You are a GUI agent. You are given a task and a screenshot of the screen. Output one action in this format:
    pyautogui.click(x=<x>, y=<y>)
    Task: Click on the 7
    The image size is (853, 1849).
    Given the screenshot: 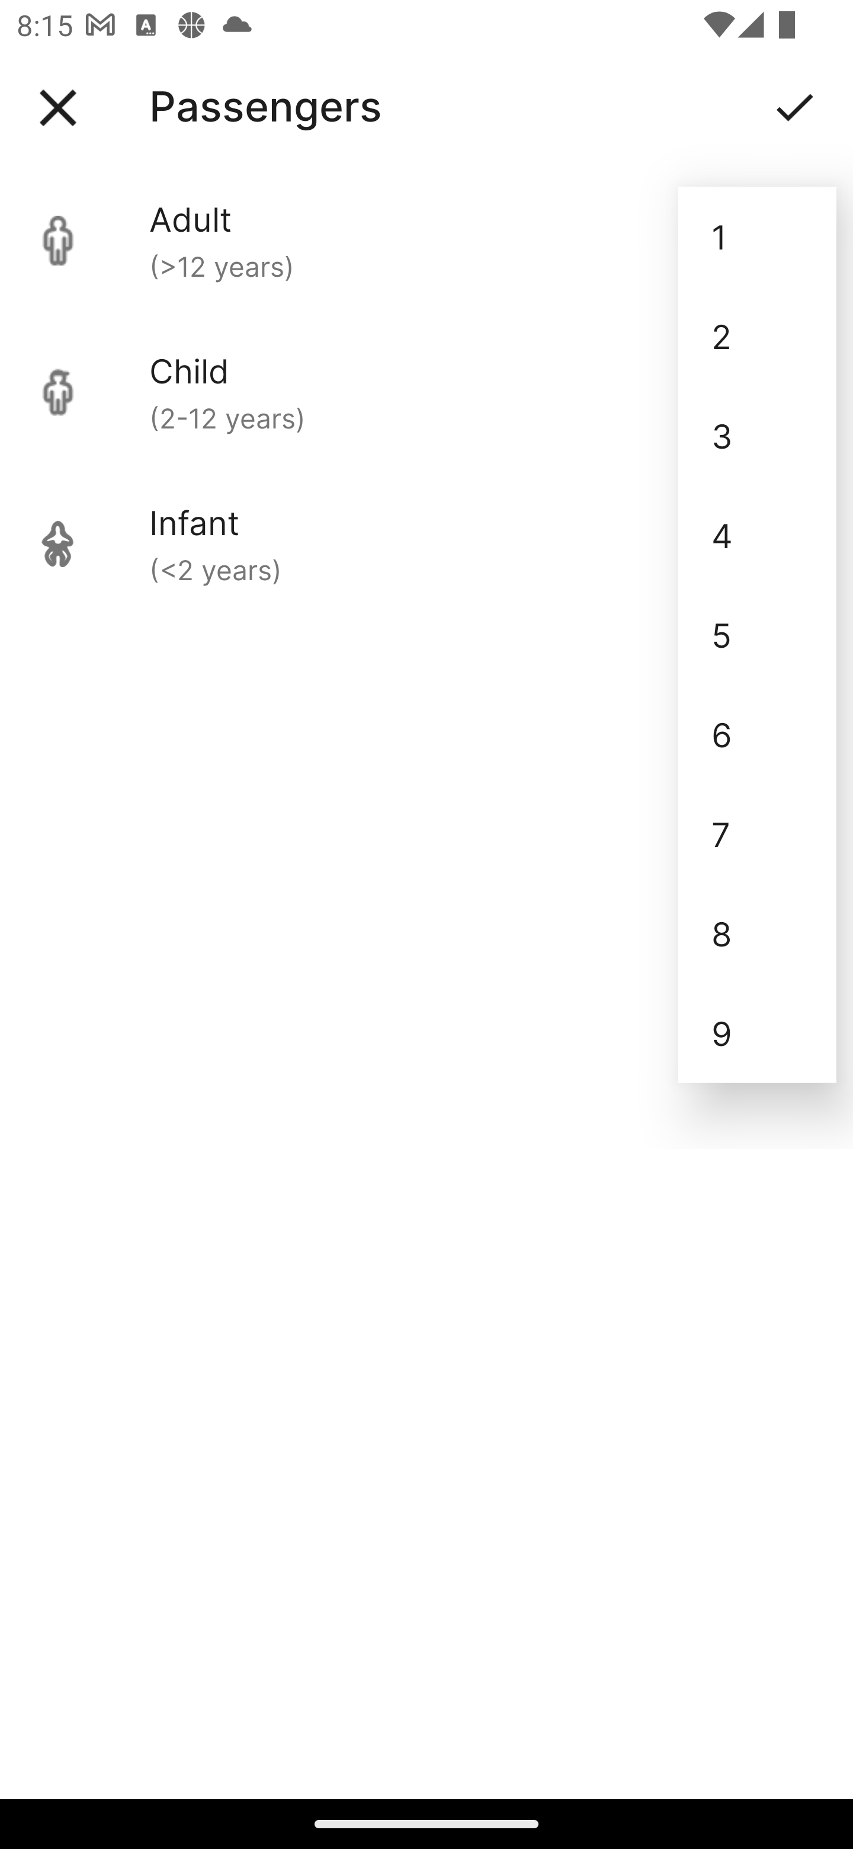 What is the action you would take?
    pyautogui.click(x=757, y=833)
    